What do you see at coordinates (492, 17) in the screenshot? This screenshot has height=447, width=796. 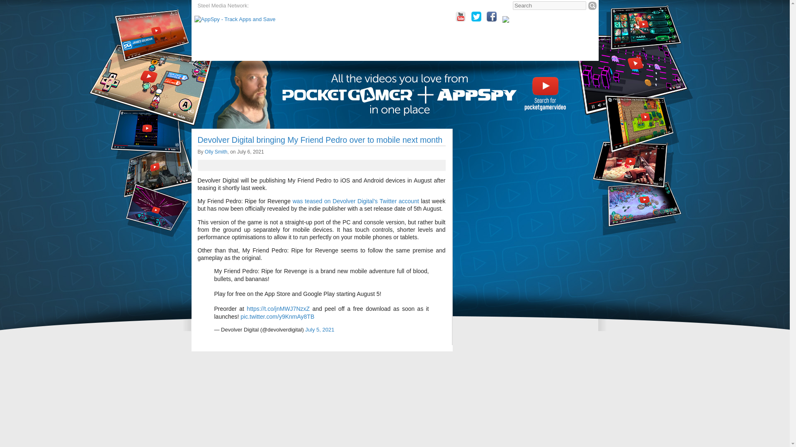 I see `Find us on Facebook` at bounding box center [492, 17].